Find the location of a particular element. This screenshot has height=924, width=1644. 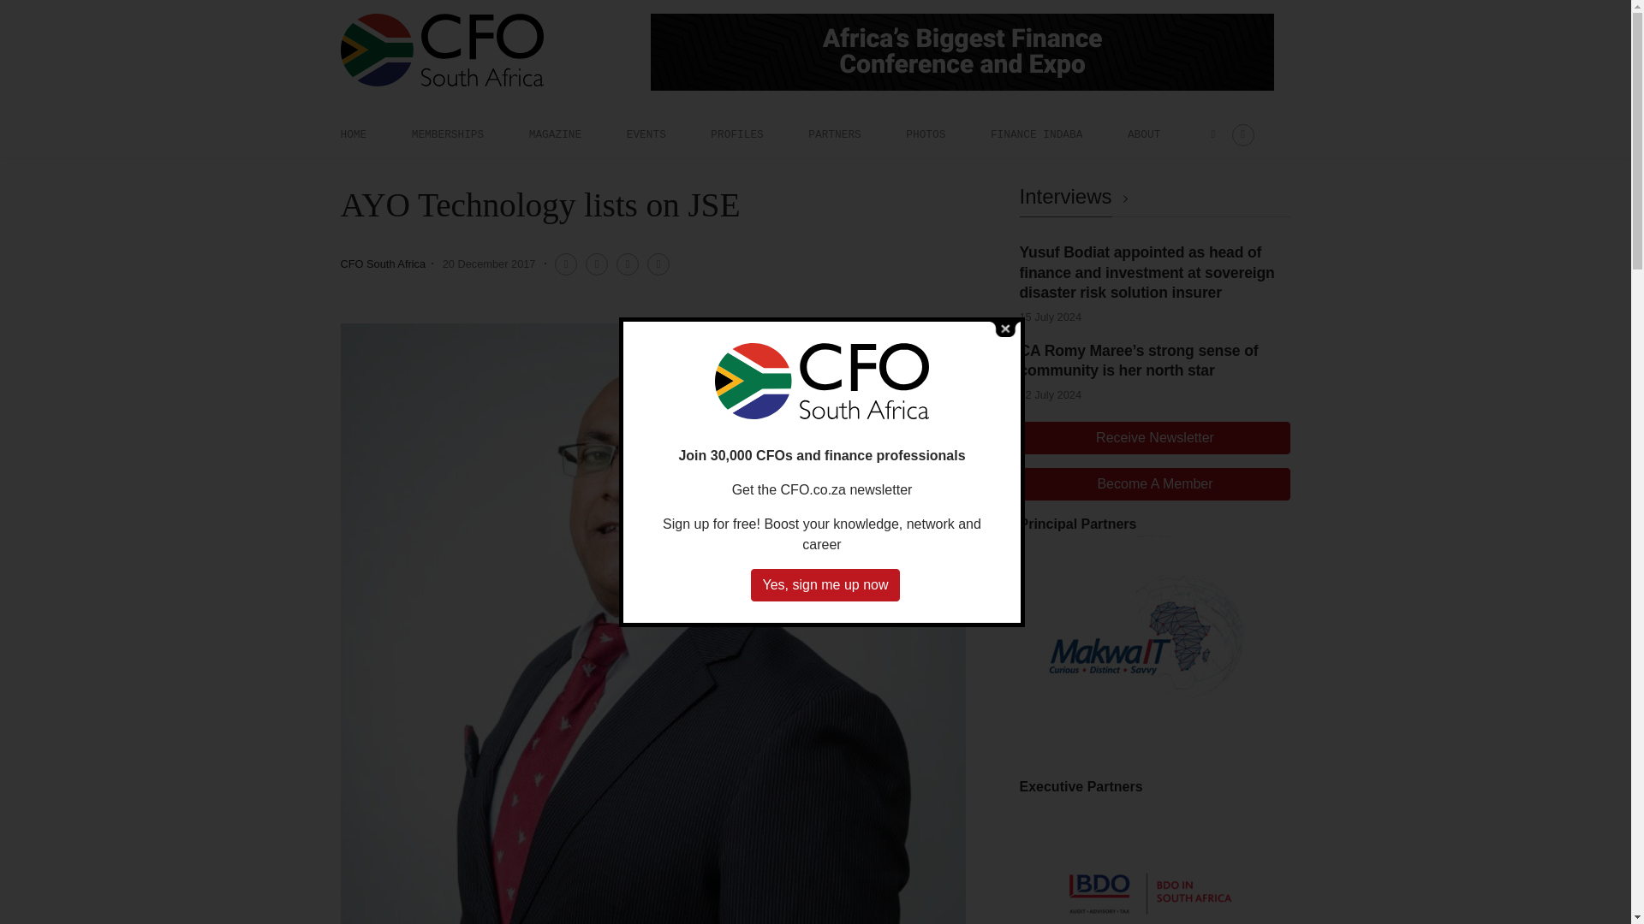

PHOTOS is located at coordinates (925, 134).